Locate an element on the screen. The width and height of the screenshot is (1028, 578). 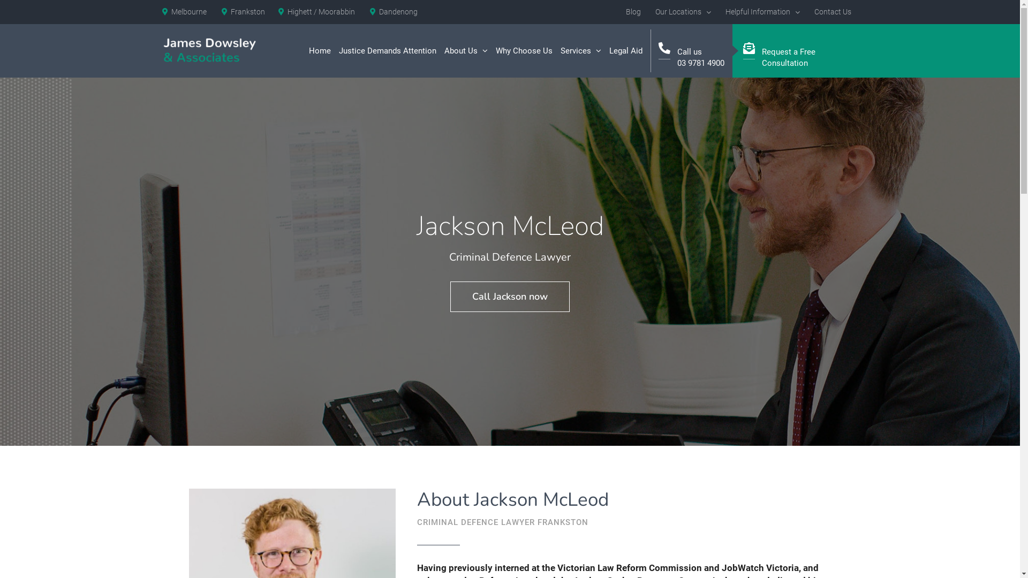
Frankston is located at coordinates (243, 12).